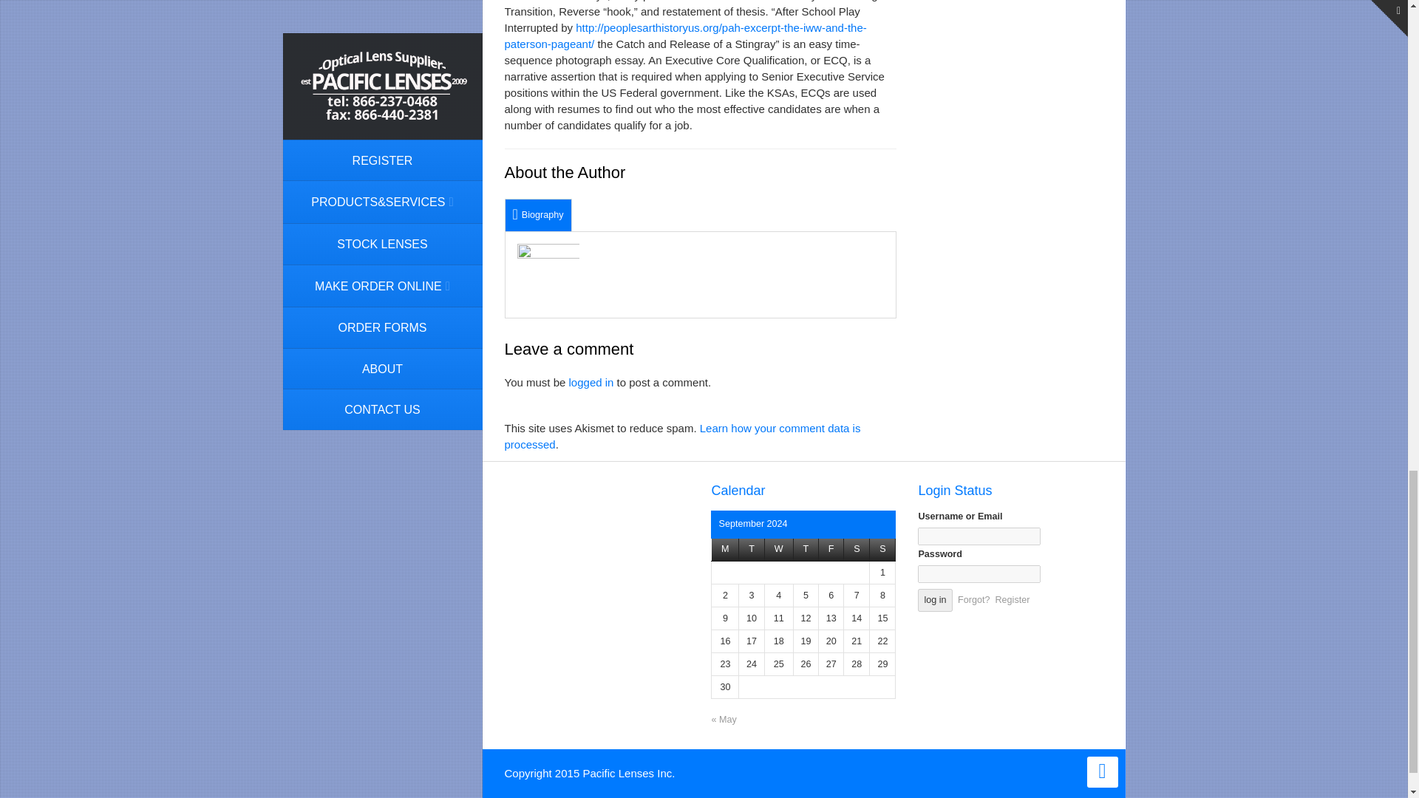 Image resolution: width=1419 pixels, height=798 pixels. Describe the element at coordinates (935, 600) in the screenshot. I see `log in` at that location.